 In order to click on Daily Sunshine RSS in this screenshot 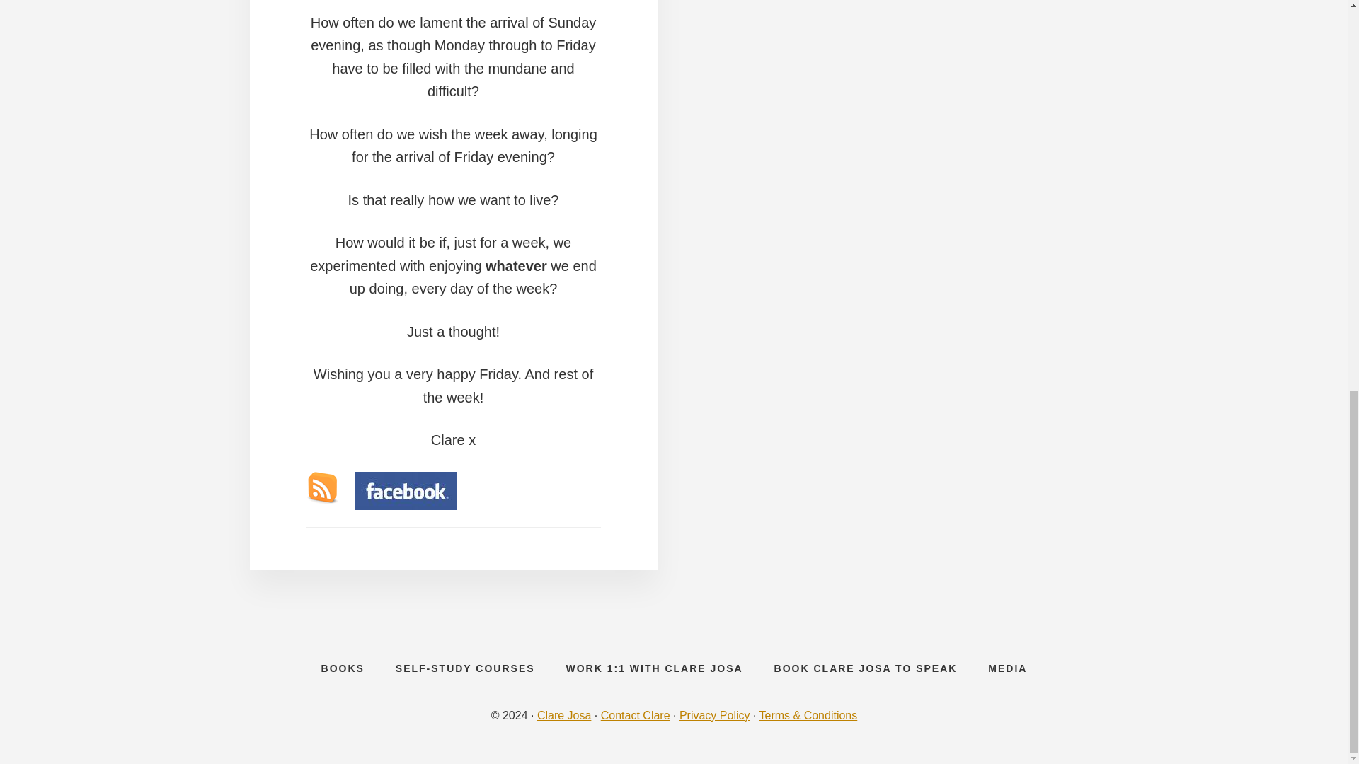, I will do `click(321, 487)`.